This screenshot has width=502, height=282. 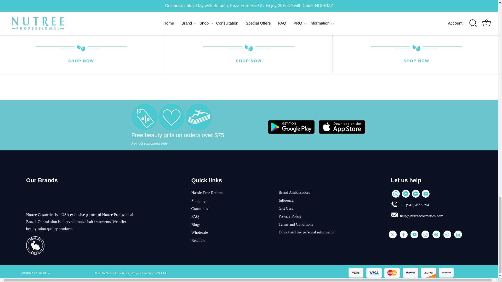 I want to click on Shop Now, so click(x=249, y=61).